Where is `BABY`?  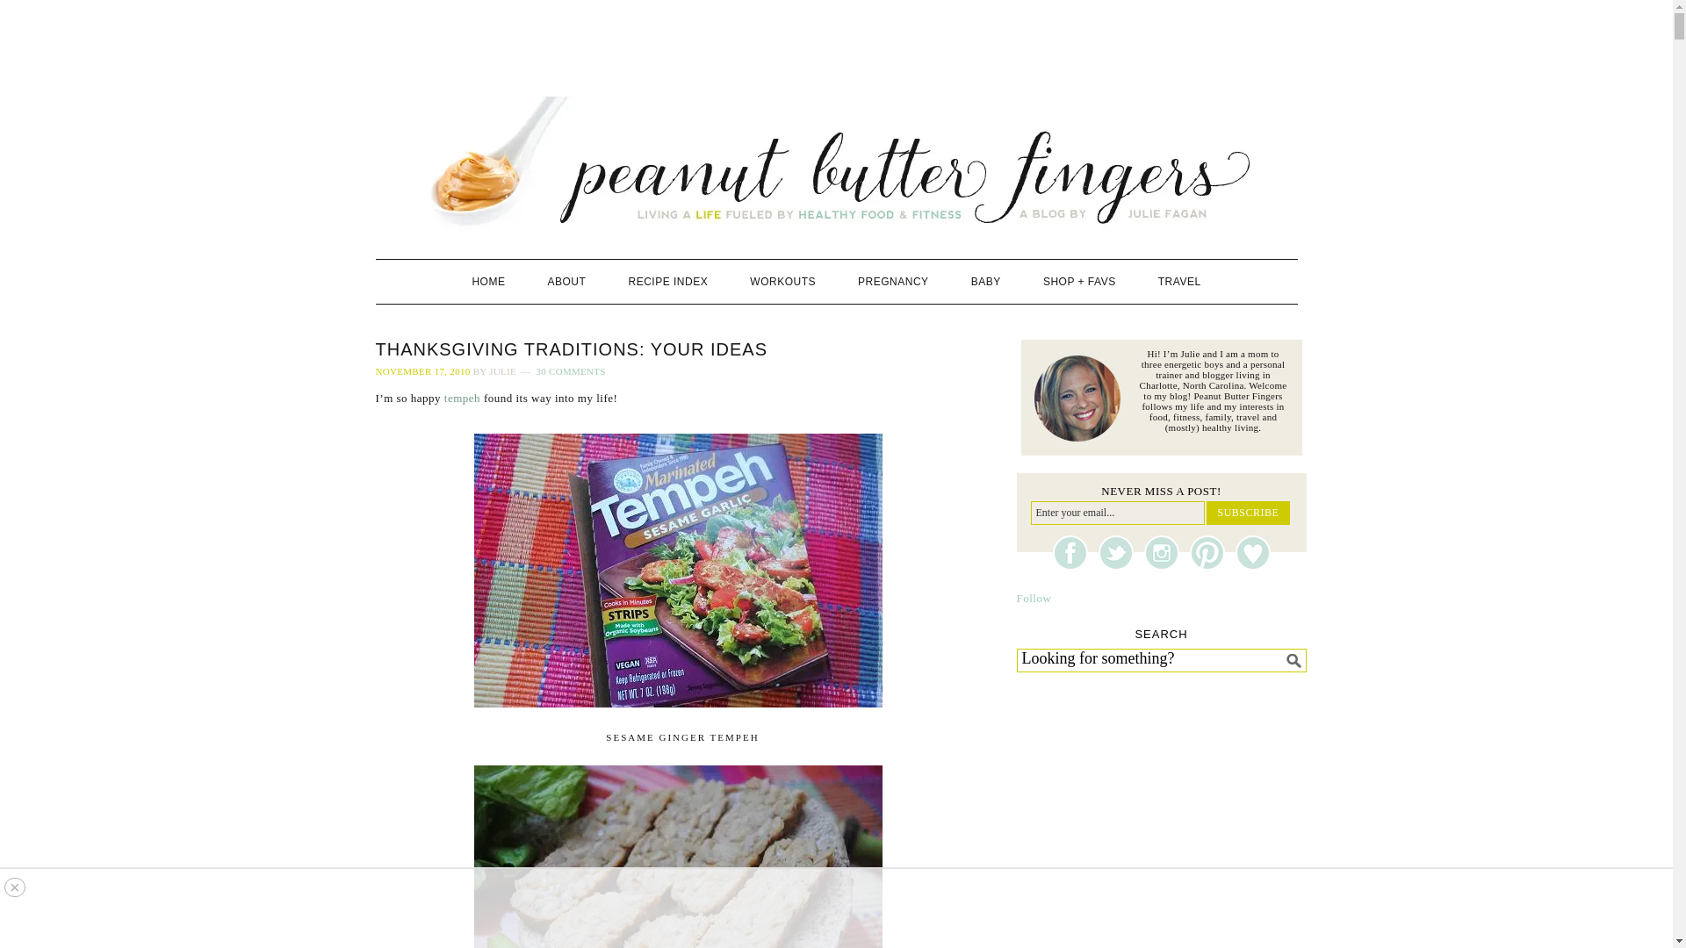 BABY is located at coordinates (985, 281).